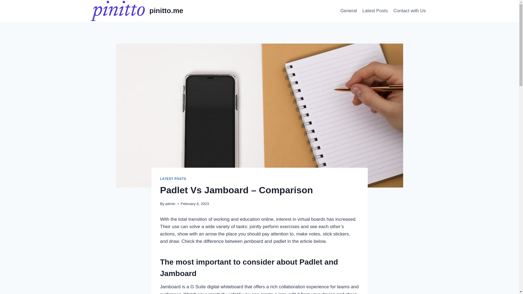 The width and height of the screenshot is (523, 294). What do you see at coordinates (173, 179) in the screenshot?
I see `LATEST POSTS` at bounding box center [173, 179].